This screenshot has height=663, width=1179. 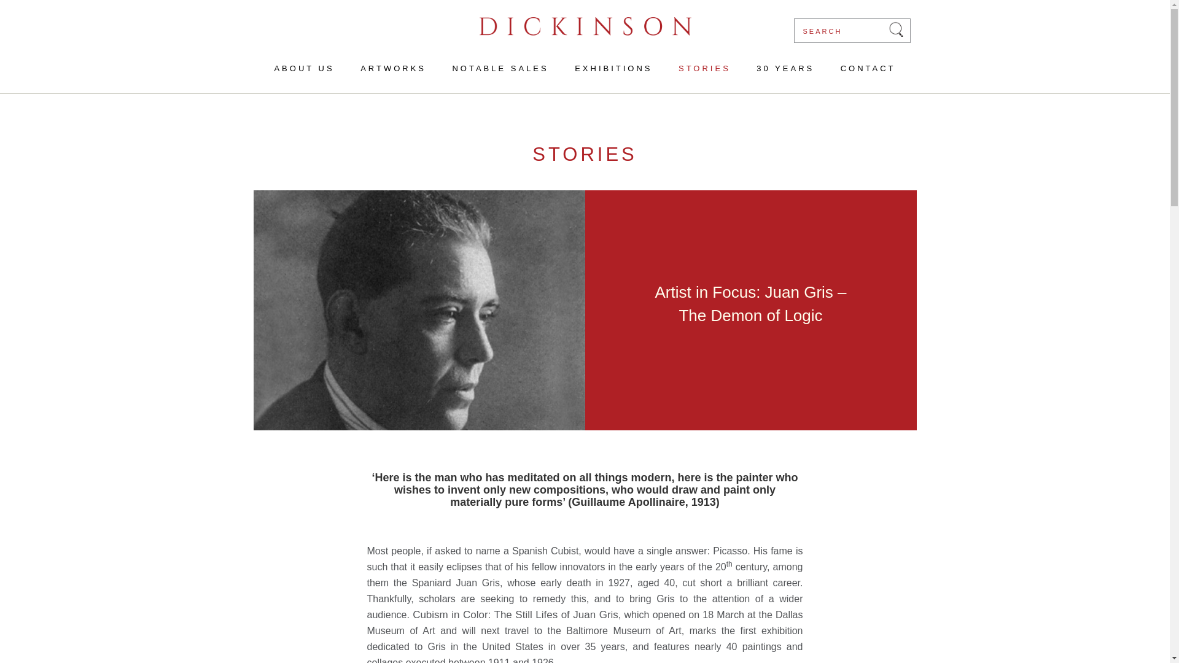 What do you see at coordinates (613, 69) in the screenshot?
I see `Open Exhibitions ` at bounding box center [613, 69].